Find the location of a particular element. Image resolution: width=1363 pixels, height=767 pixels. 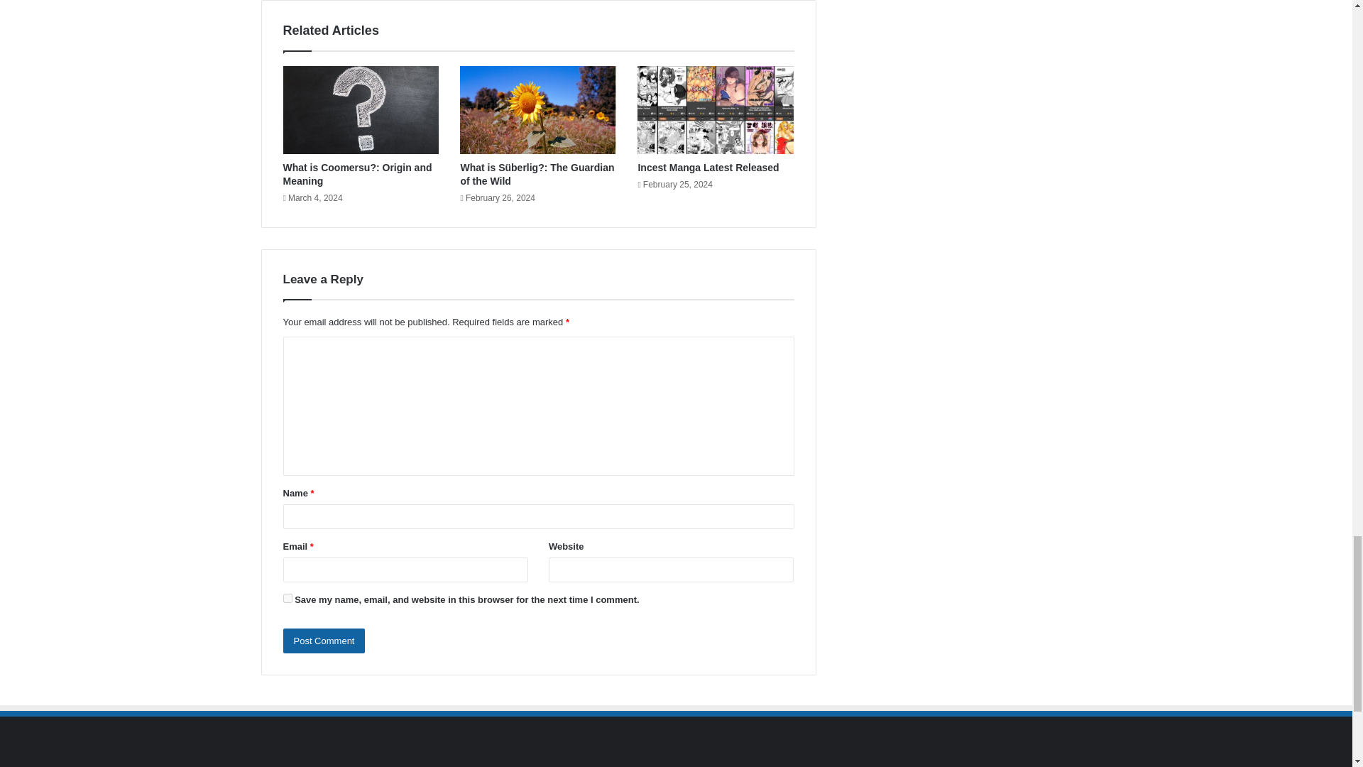

Post Comment is located at coordinates (324, 641).